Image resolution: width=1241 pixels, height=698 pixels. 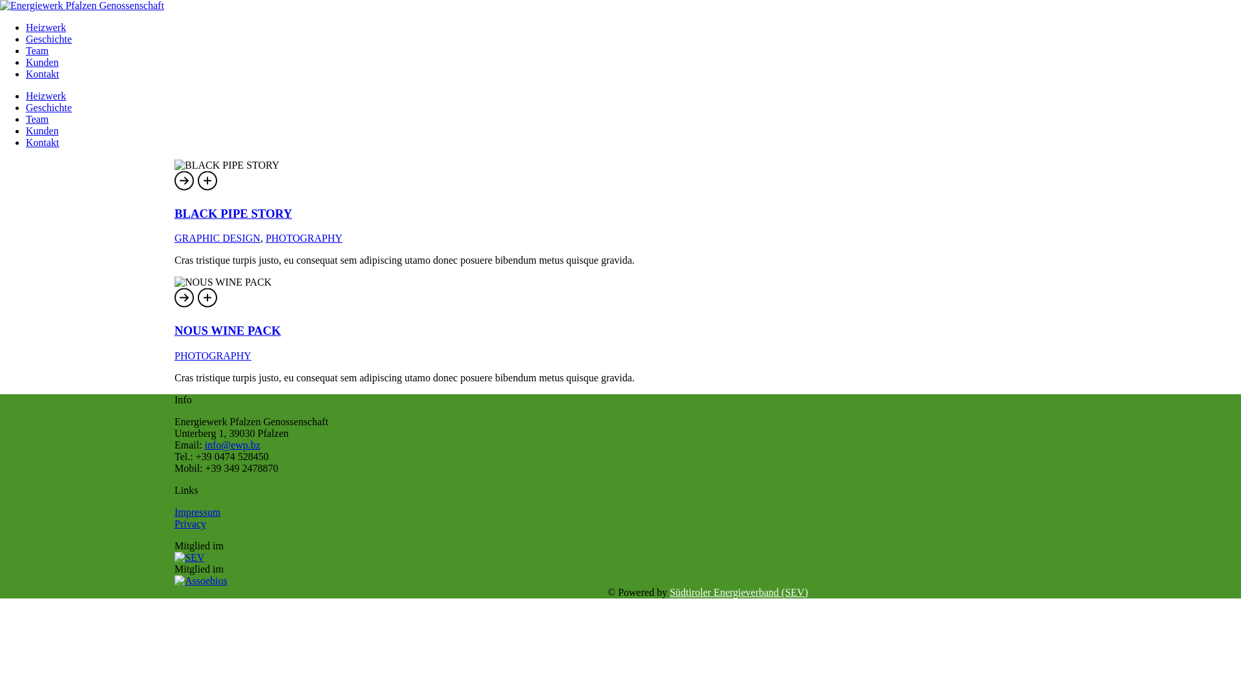 I want to click on Energiewerk Pfalzen Genossenschaft, so click(x=82, y=6).